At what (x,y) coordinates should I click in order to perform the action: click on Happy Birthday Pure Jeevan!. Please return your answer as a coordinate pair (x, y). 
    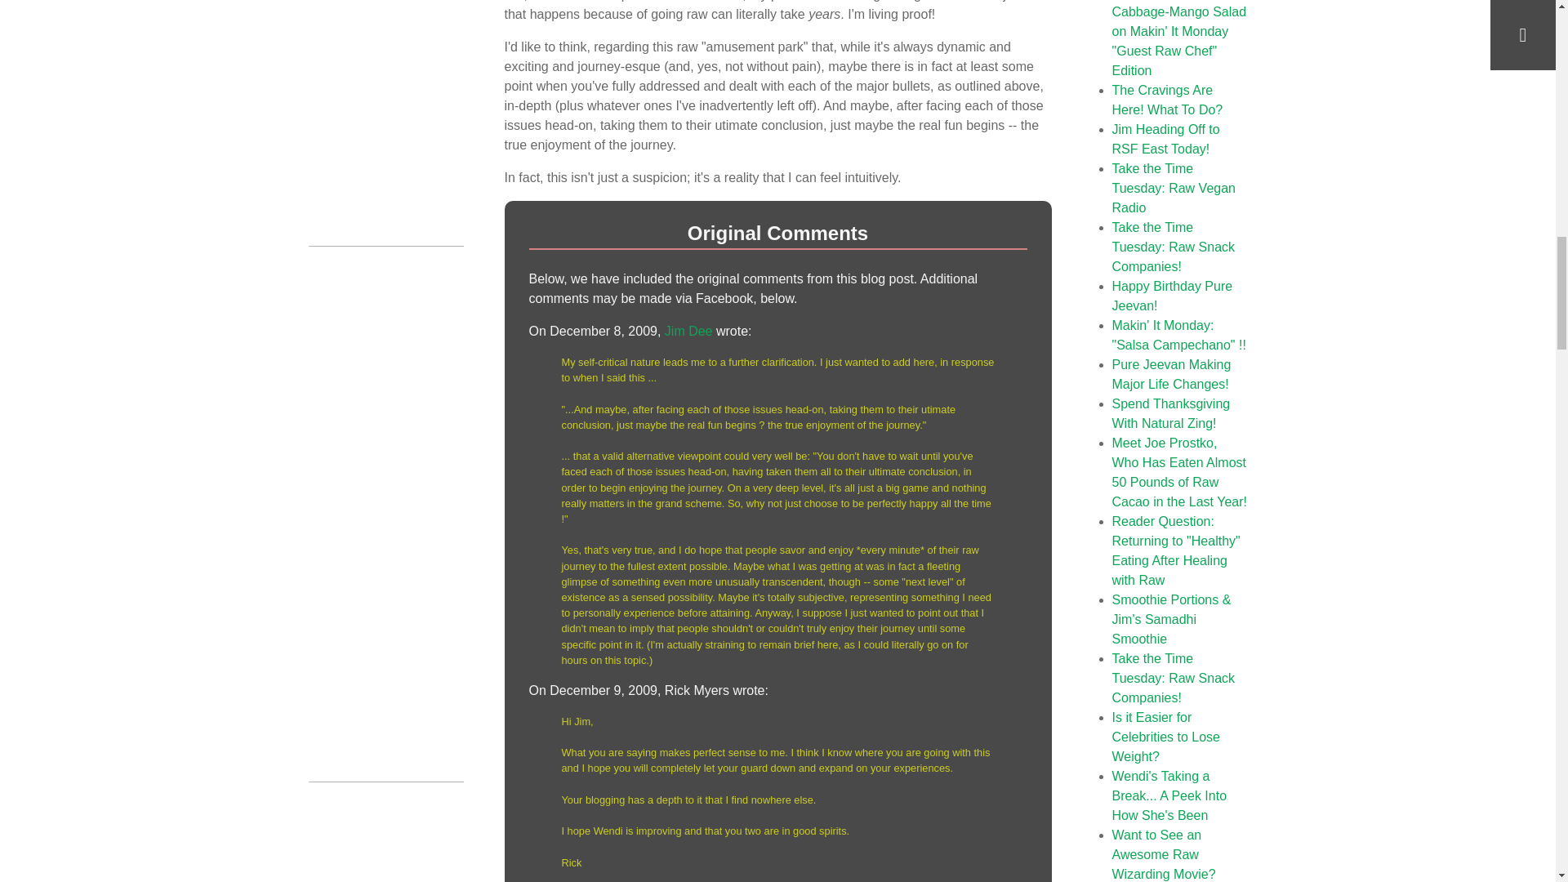
    Looking at the image, I should click on (1172, 296).